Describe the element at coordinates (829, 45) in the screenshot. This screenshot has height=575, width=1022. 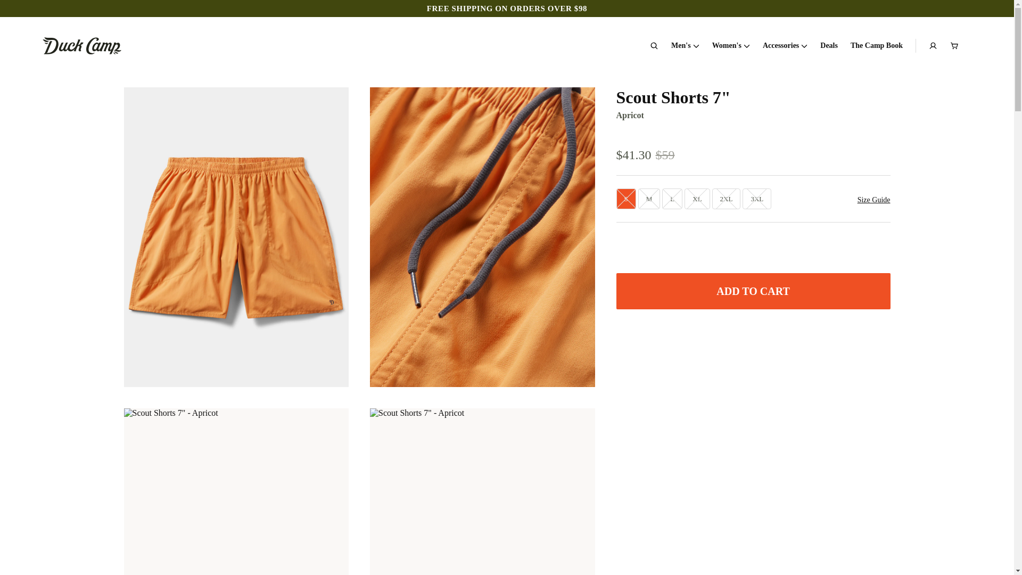
I see `Deals` at that location.